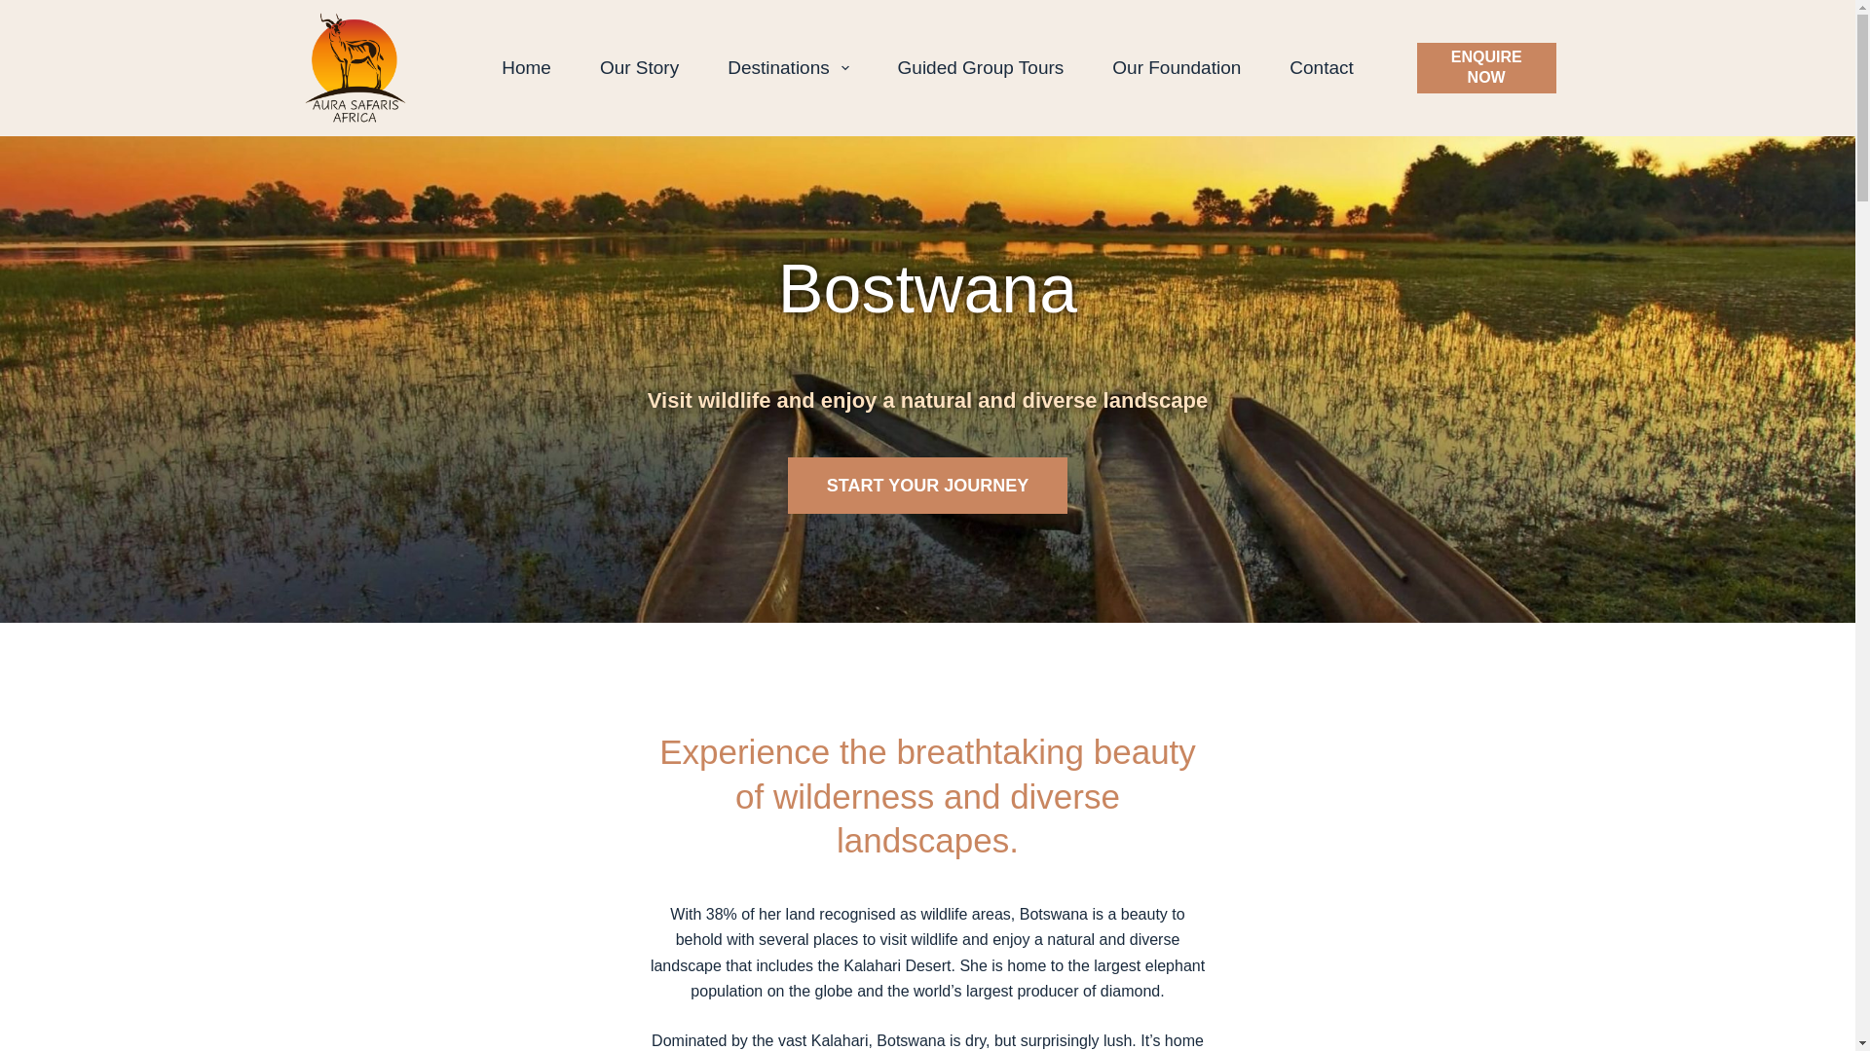 Image resolution: width=1870 pixels, height=1051 pixels. I want to click on Skip to content, so click(19, 10).